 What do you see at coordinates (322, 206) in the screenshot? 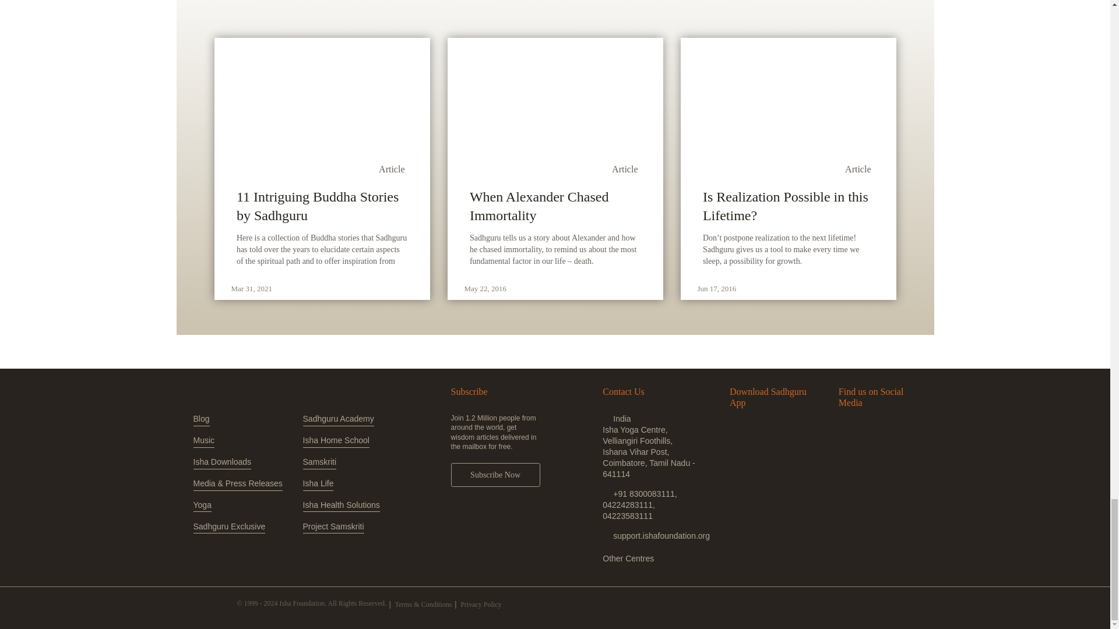
I see `11 Intriguing Buddha Stories by Sadhguru` at bounding box center [322, 206].